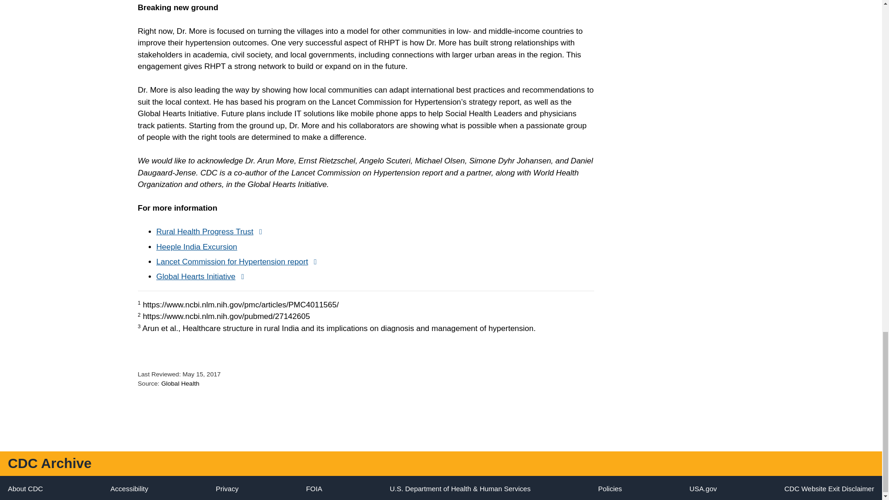  What do you see at coordinates (203, 276) in the screenshot?
I see `Global Hearts Initiative` at bounding box center [203, 276].